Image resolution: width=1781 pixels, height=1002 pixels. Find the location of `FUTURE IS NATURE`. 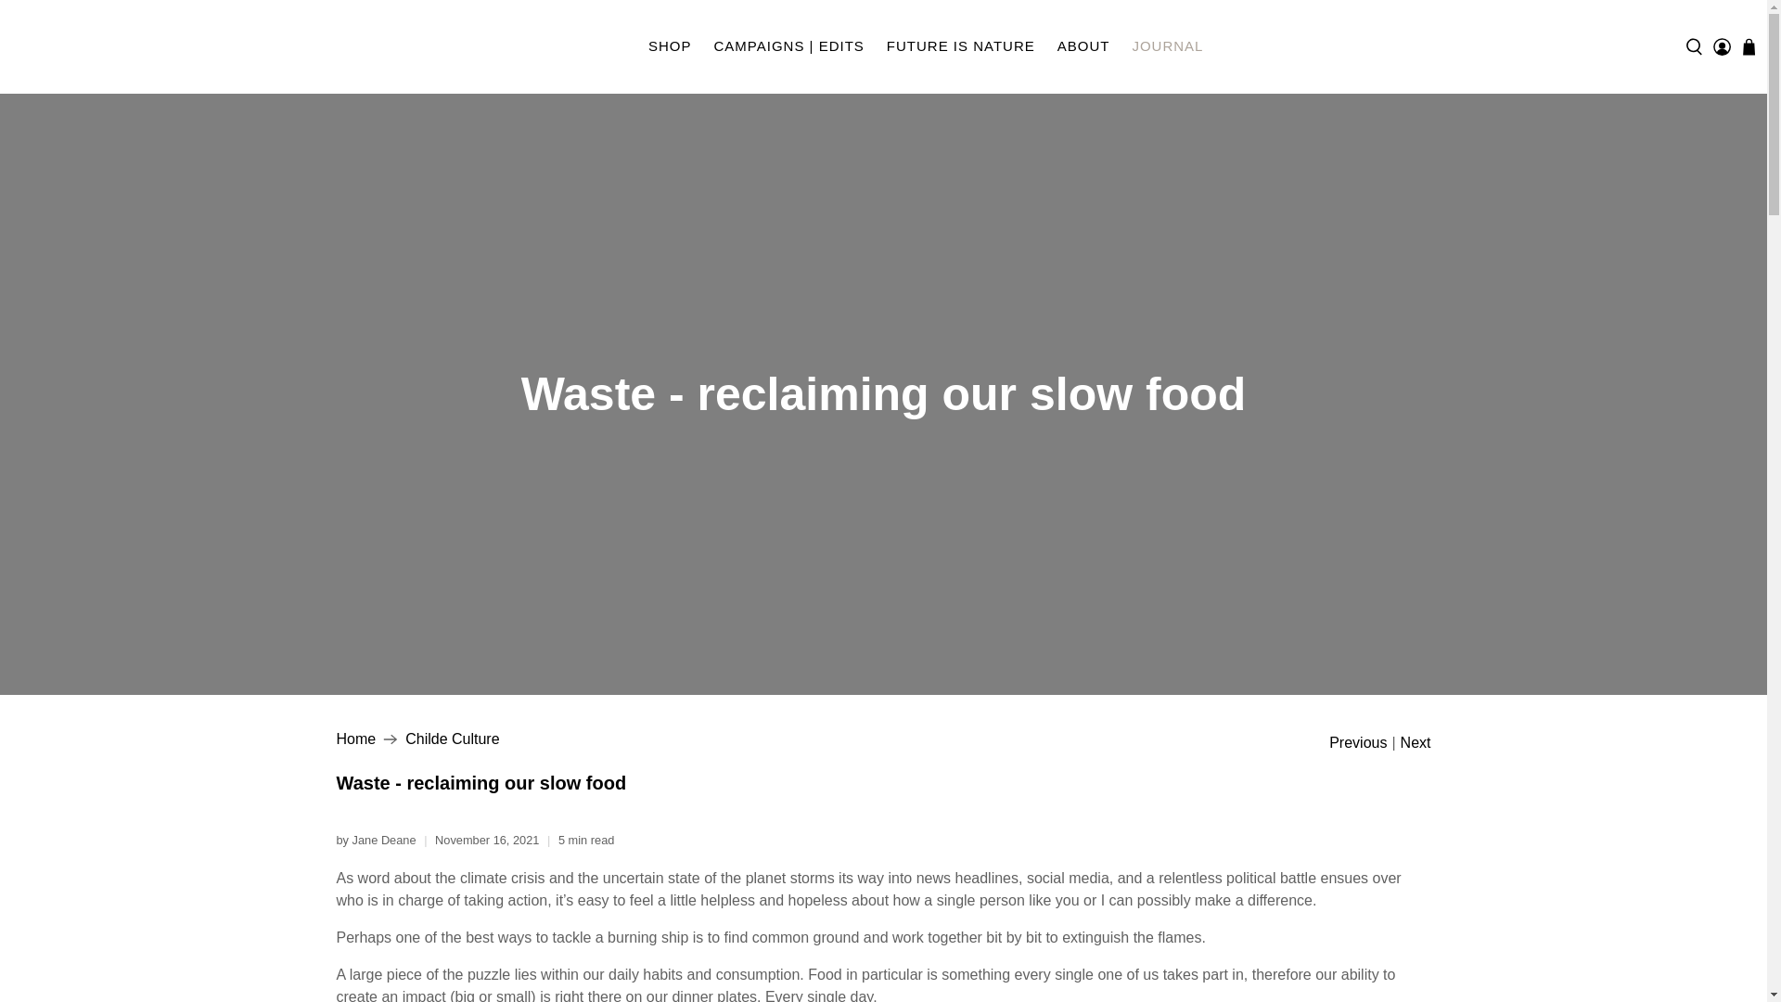

FUTURE IS NATURE is located at coordinates (961, 46).